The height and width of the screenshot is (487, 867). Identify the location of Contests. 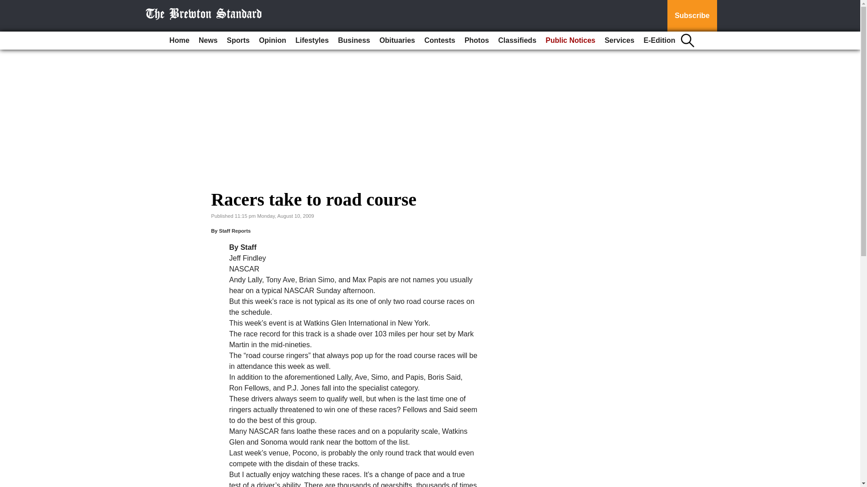
(439, 41).